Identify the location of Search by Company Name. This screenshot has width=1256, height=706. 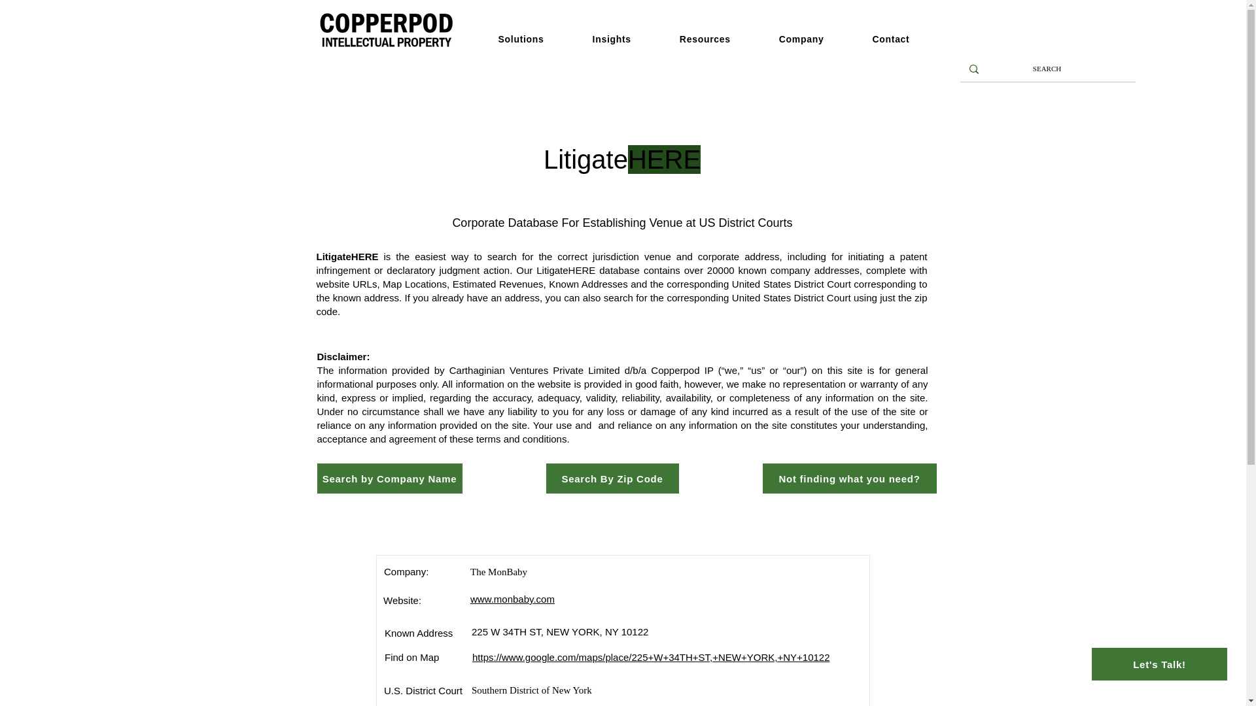
(389, 478).